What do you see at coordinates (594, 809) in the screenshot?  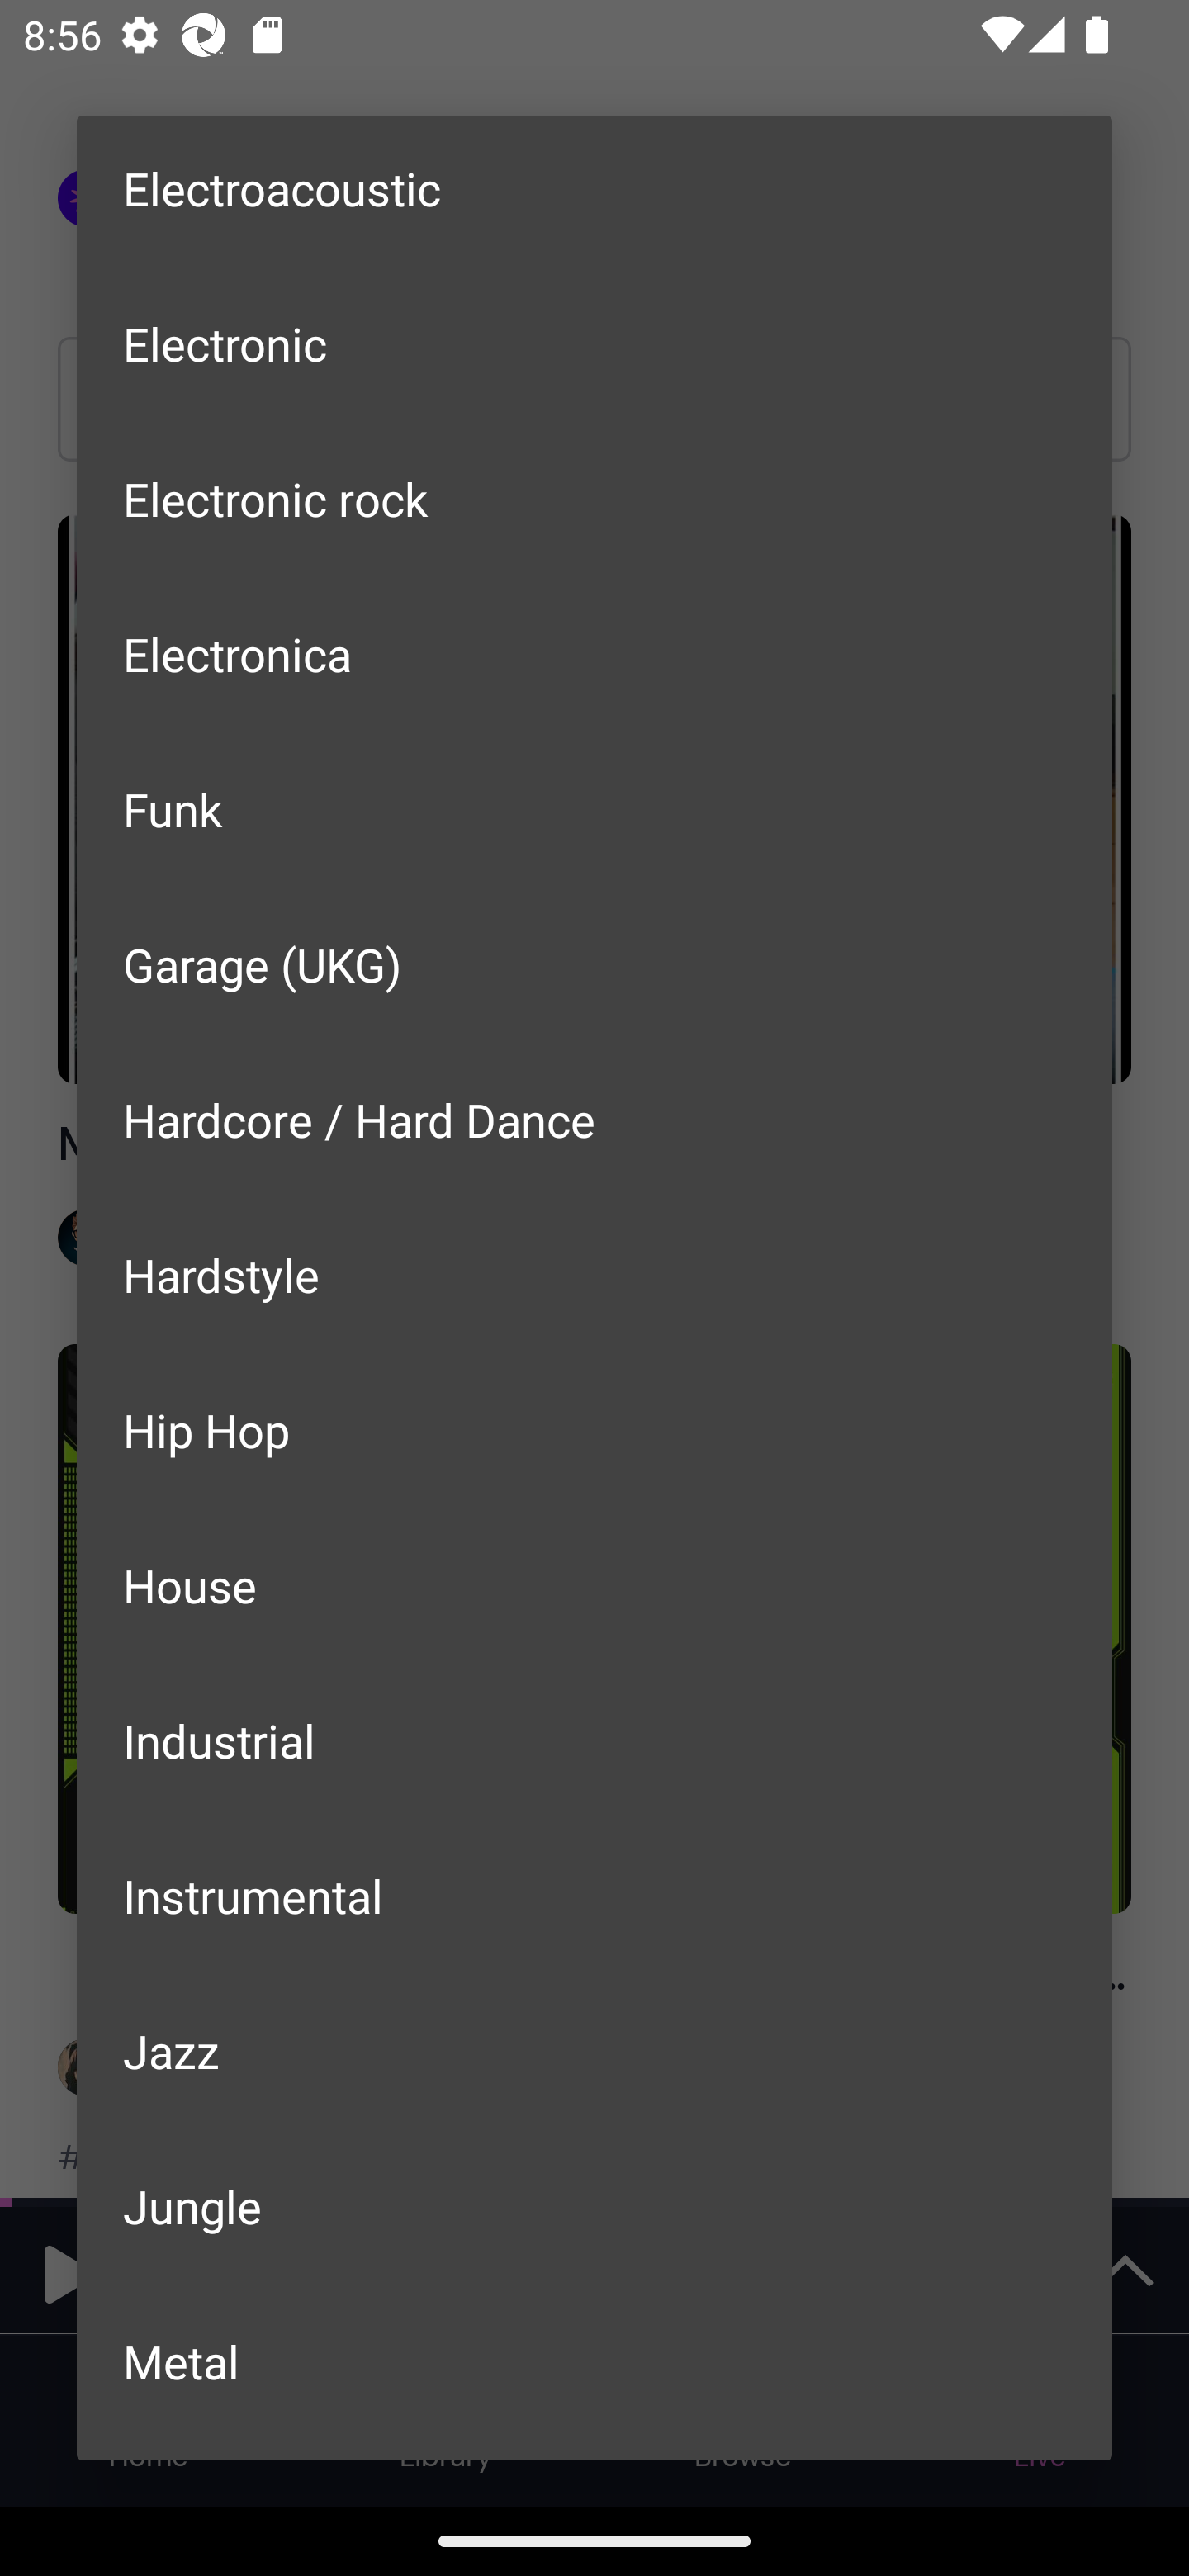 I see `Funk` at bounding box center [594, 809].